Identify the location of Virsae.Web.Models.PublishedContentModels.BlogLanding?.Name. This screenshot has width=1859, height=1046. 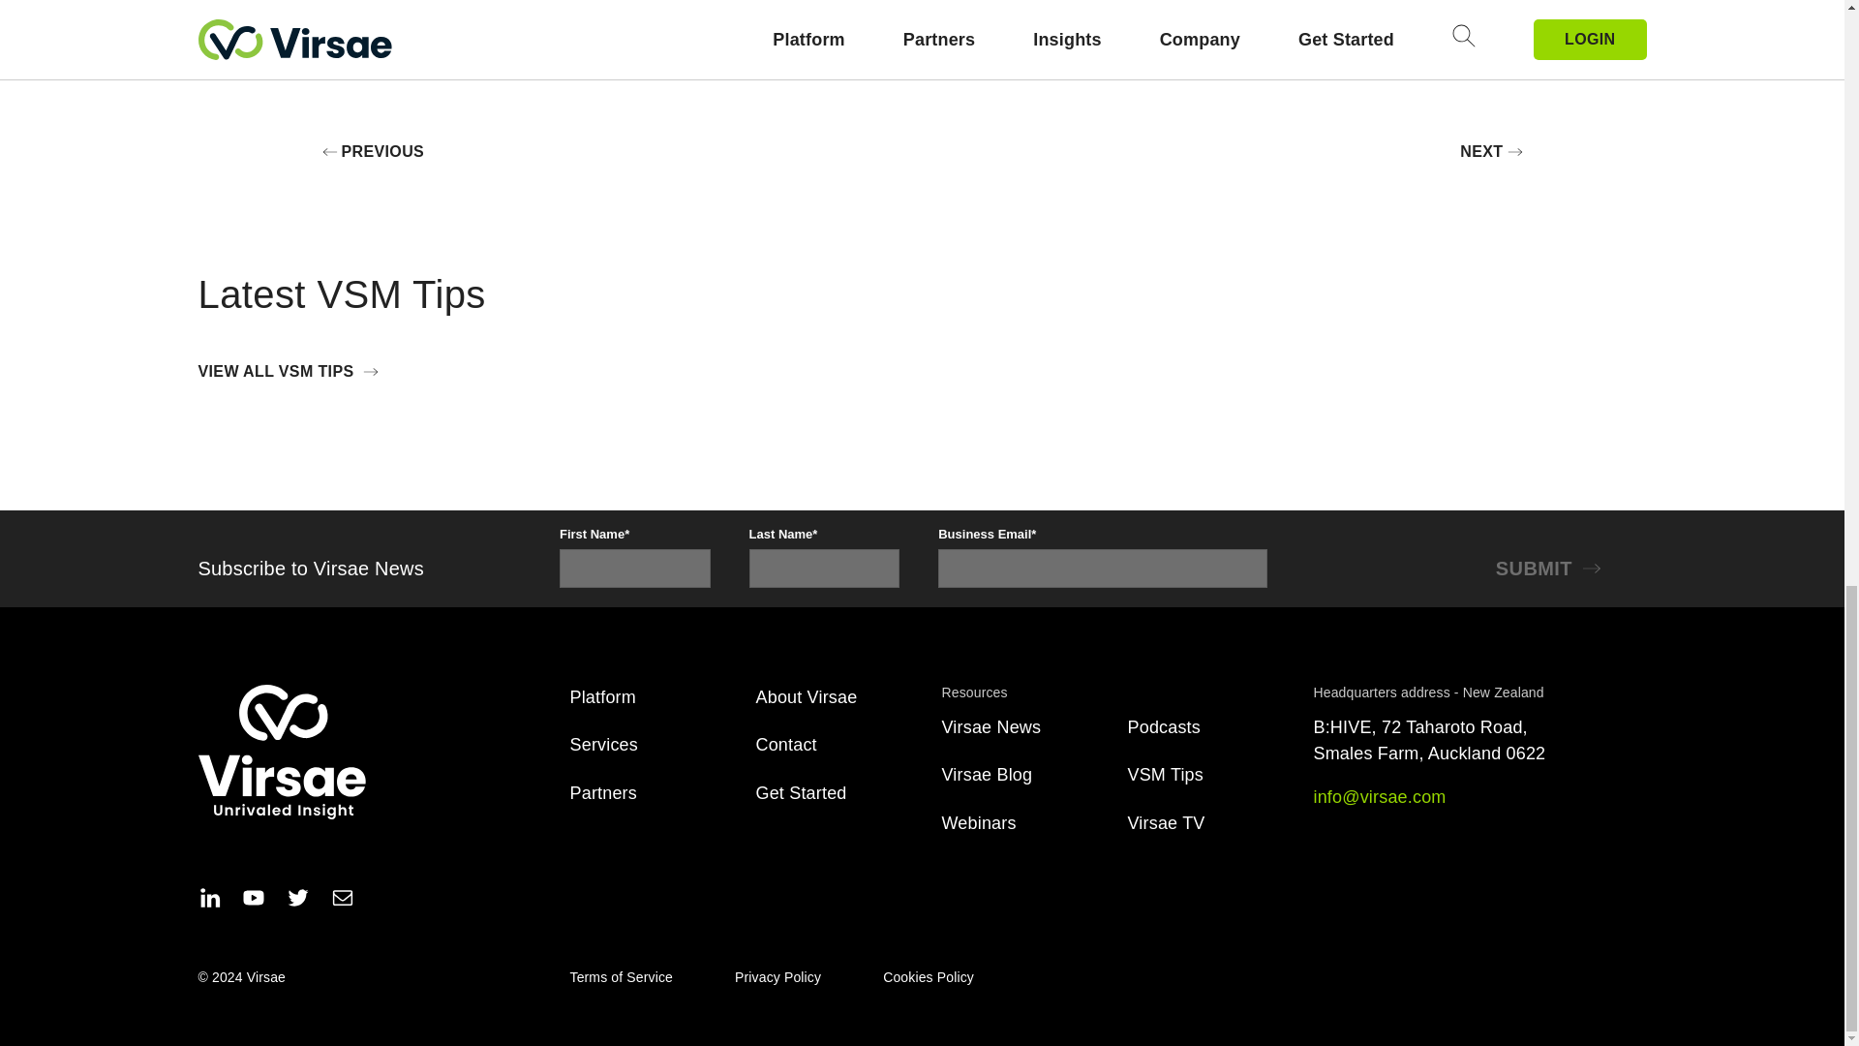
(1166, 823).